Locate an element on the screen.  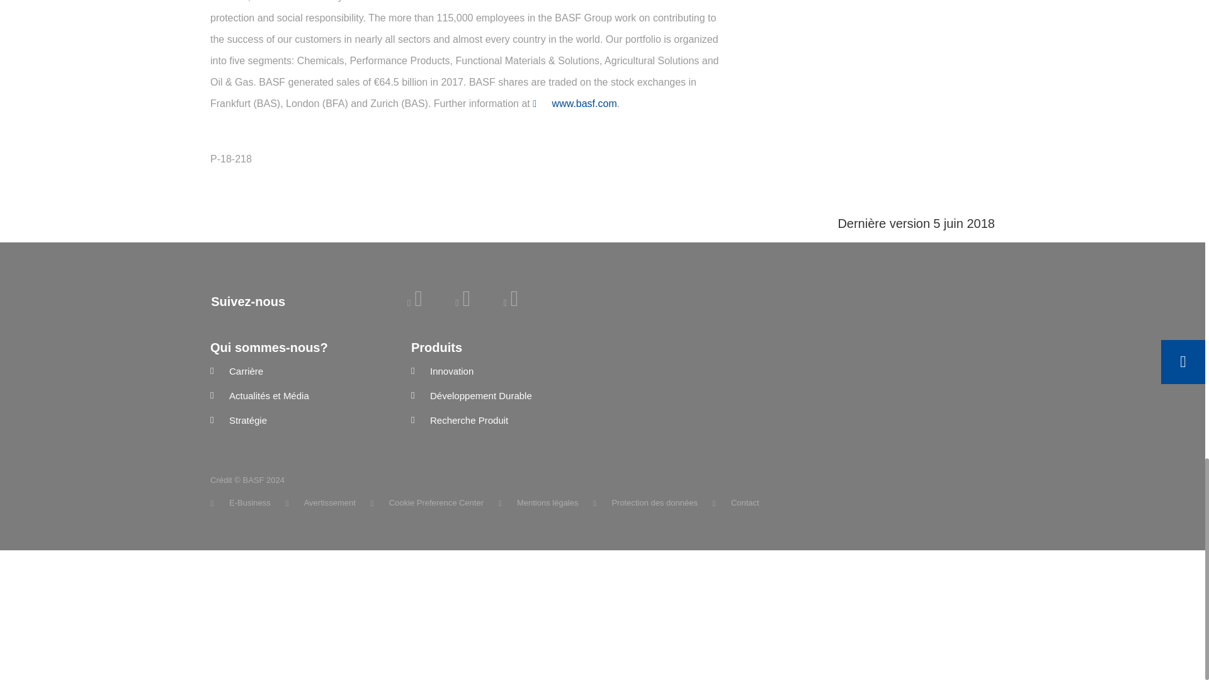
Recherche Produit is located at coordinates (502, 421).